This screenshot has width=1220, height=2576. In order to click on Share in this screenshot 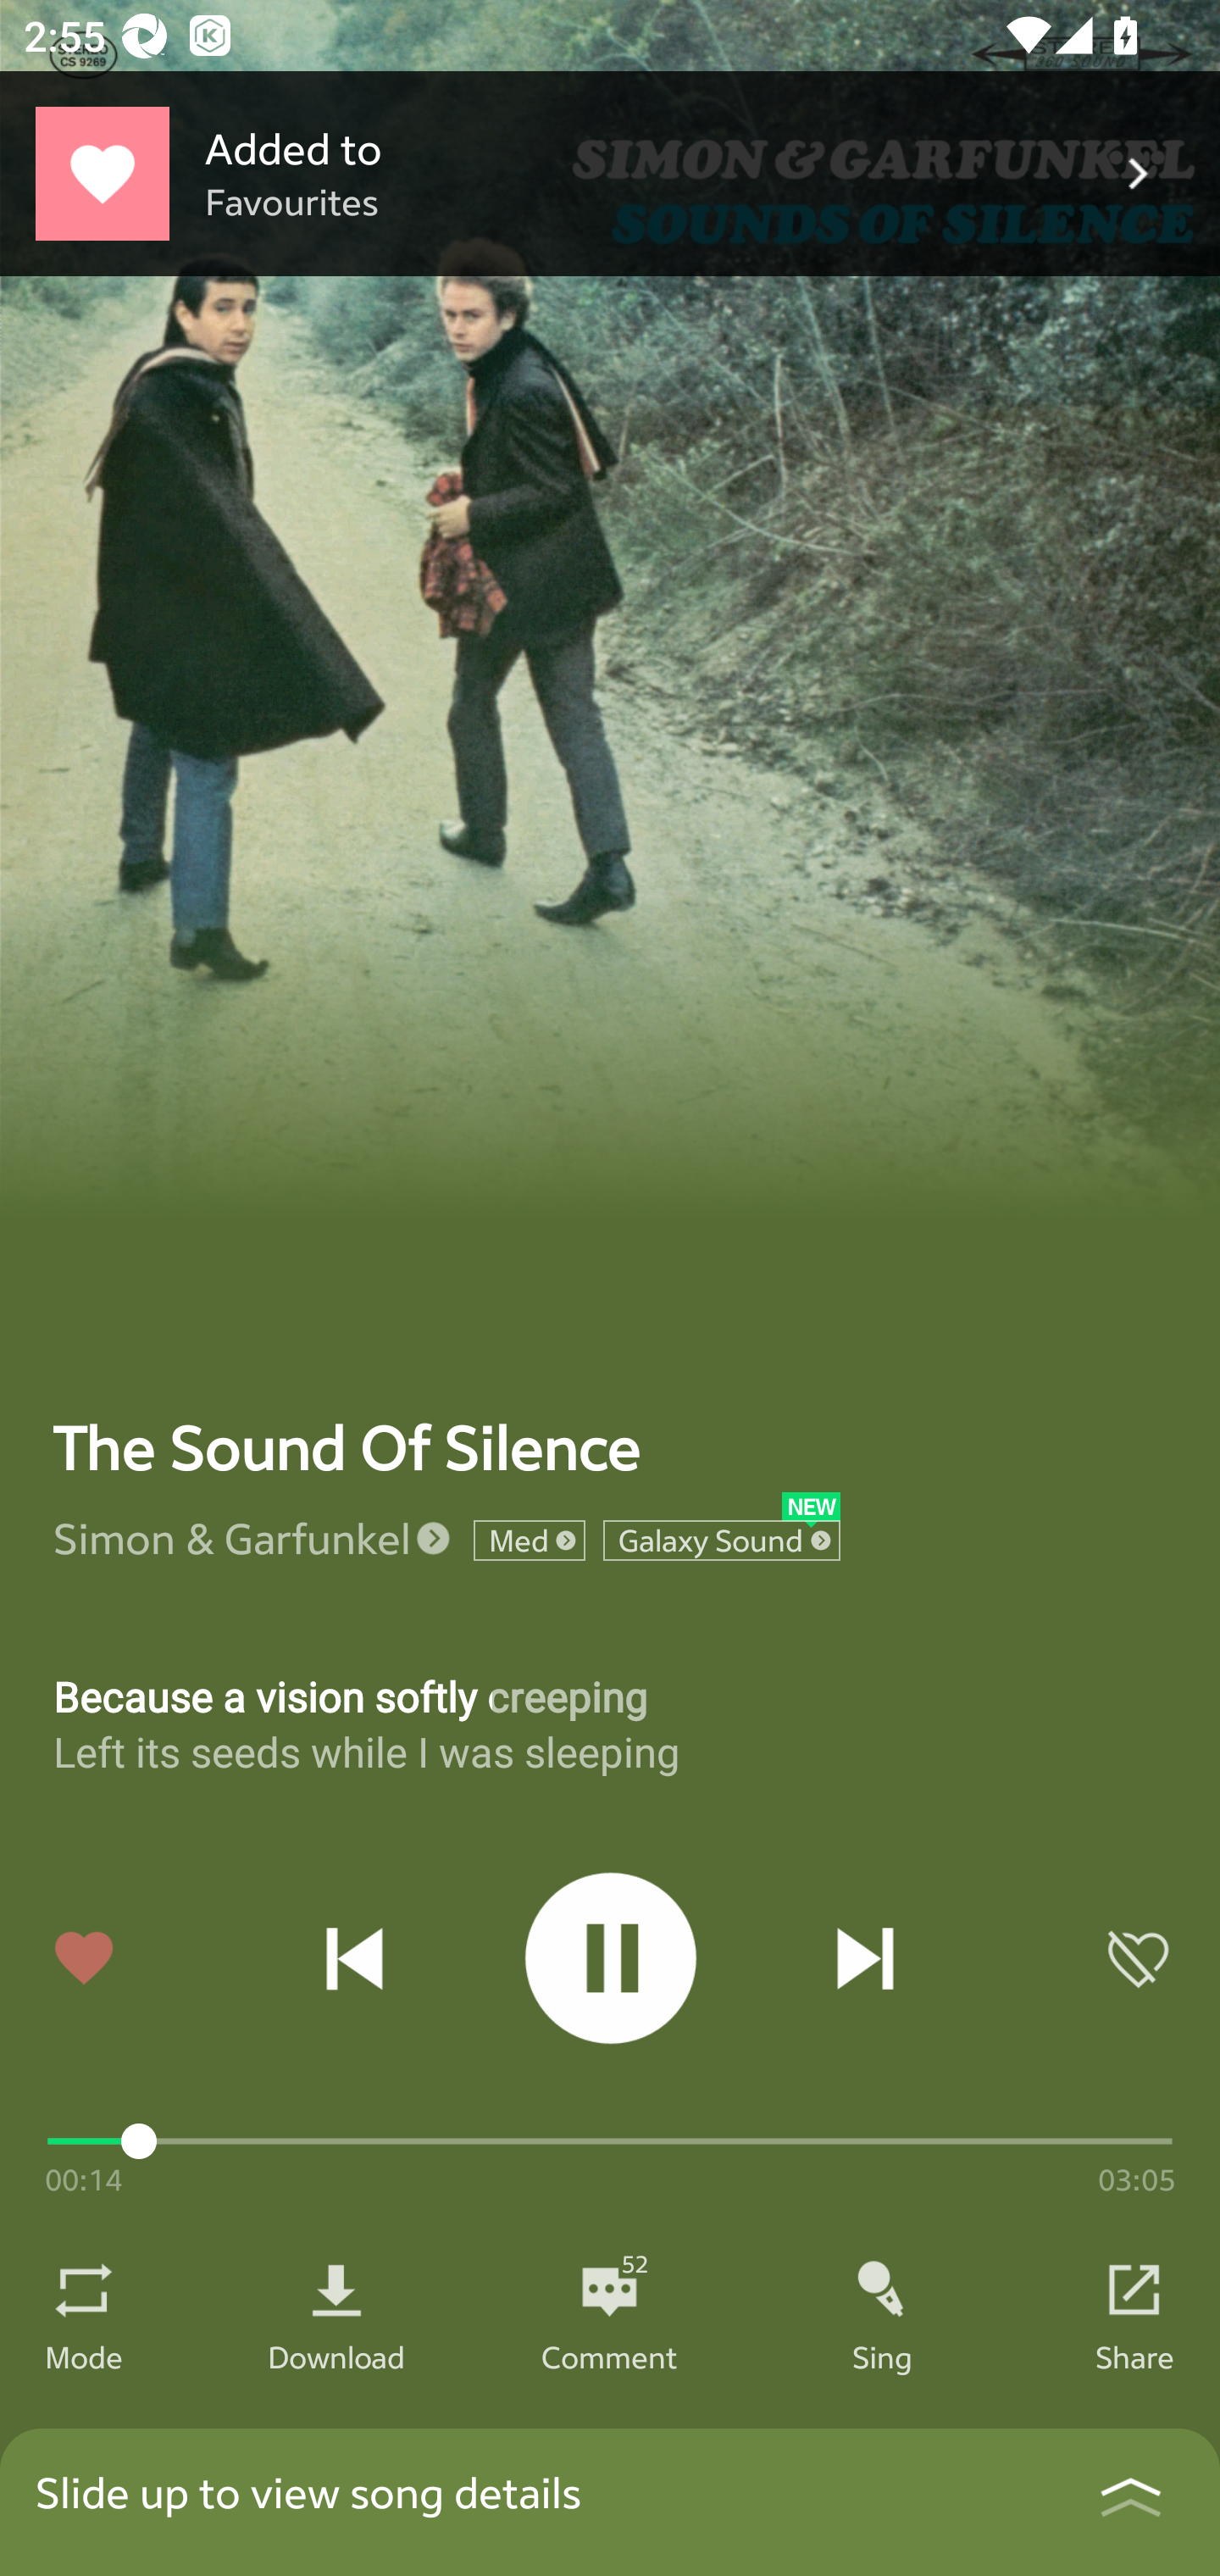, I will do `click(1135, 2357)`.